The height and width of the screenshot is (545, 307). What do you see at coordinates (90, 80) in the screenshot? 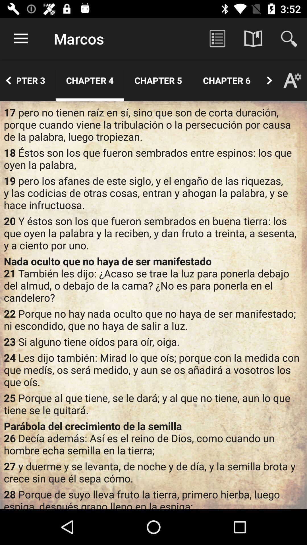
I see `click the icon above the 17 pero no item` at bounding box center [90, 80].